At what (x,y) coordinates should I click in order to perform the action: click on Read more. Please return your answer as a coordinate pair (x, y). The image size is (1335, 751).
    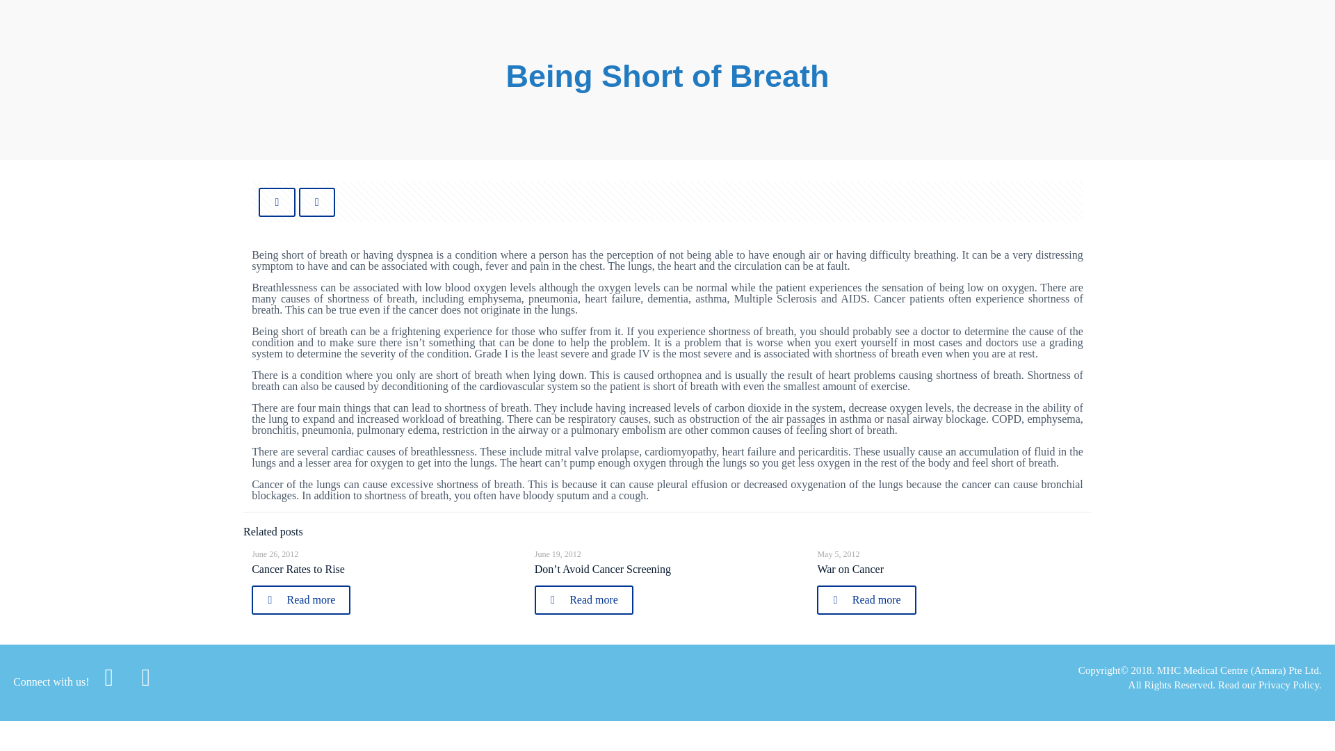
    Looking at the image, I should click on (584, 600).